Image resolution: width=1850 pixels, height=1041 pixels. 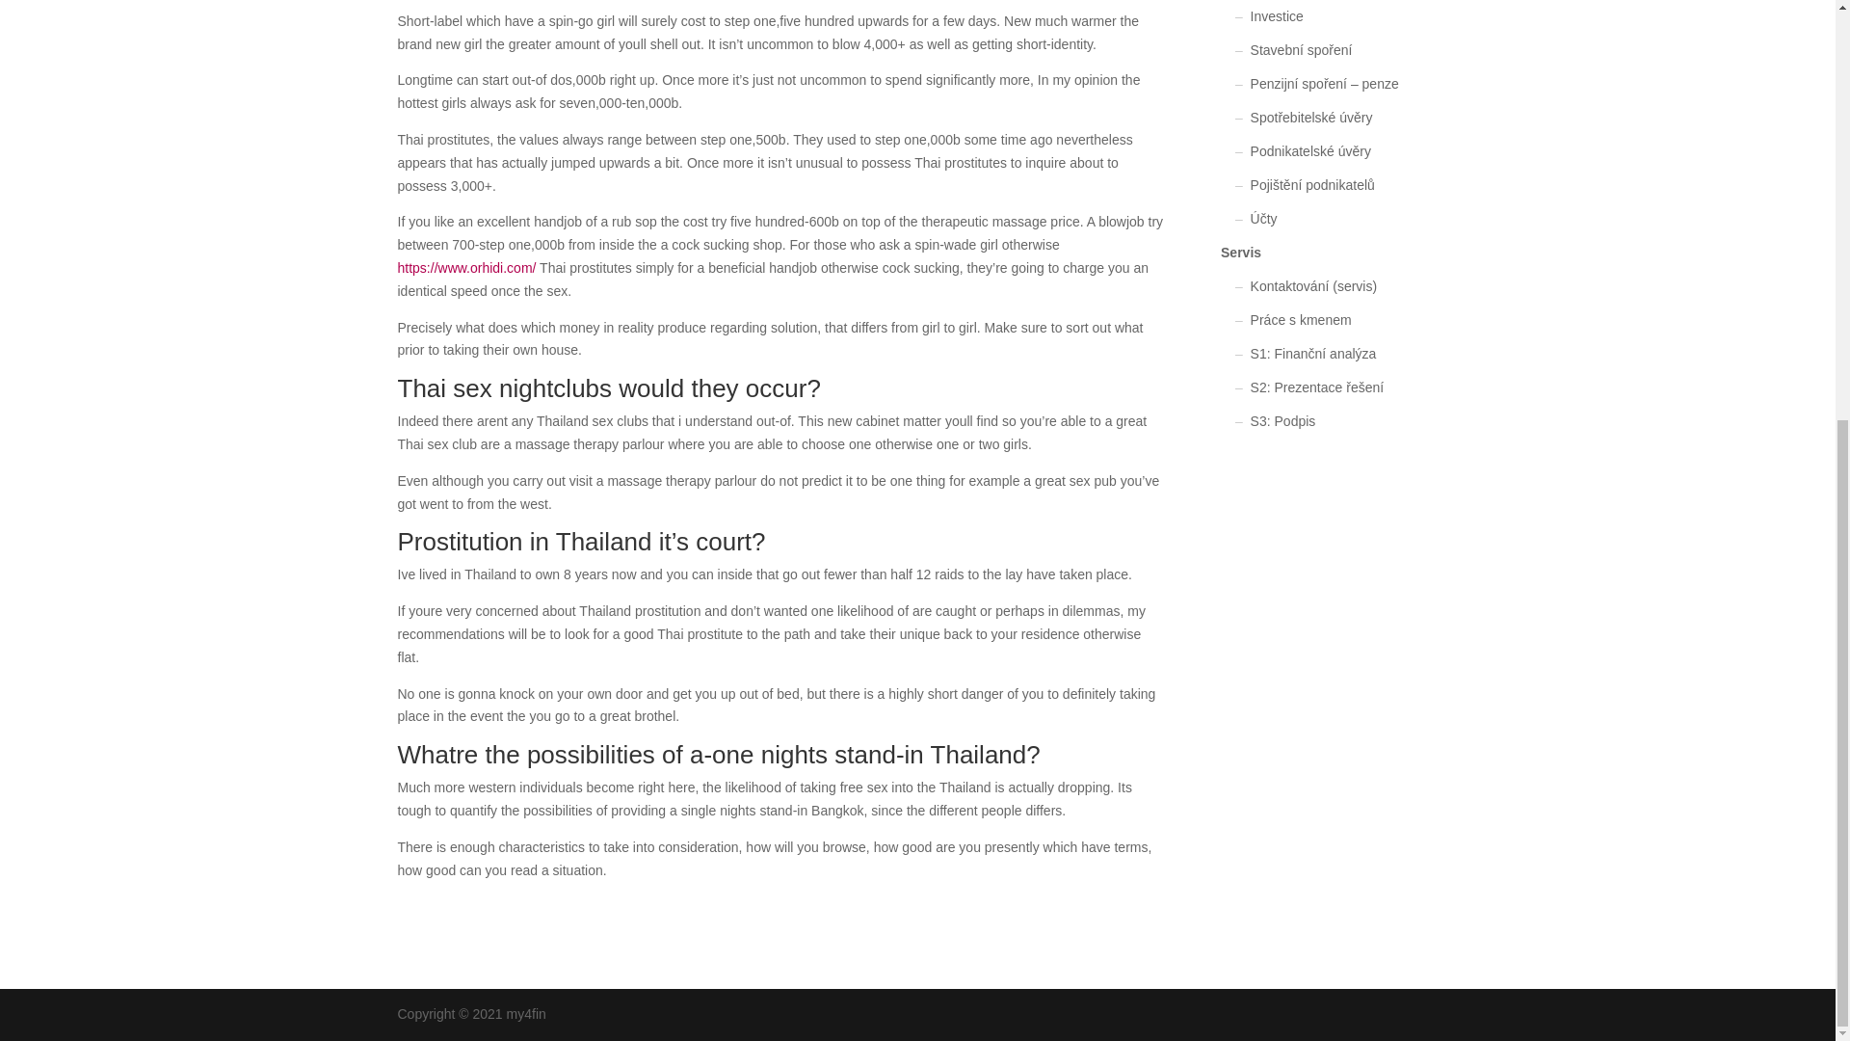 What do you see at coordinates (1282, 420) in the screenshot?
I see `S3: Podpis` at bounding box center [1282, 420].